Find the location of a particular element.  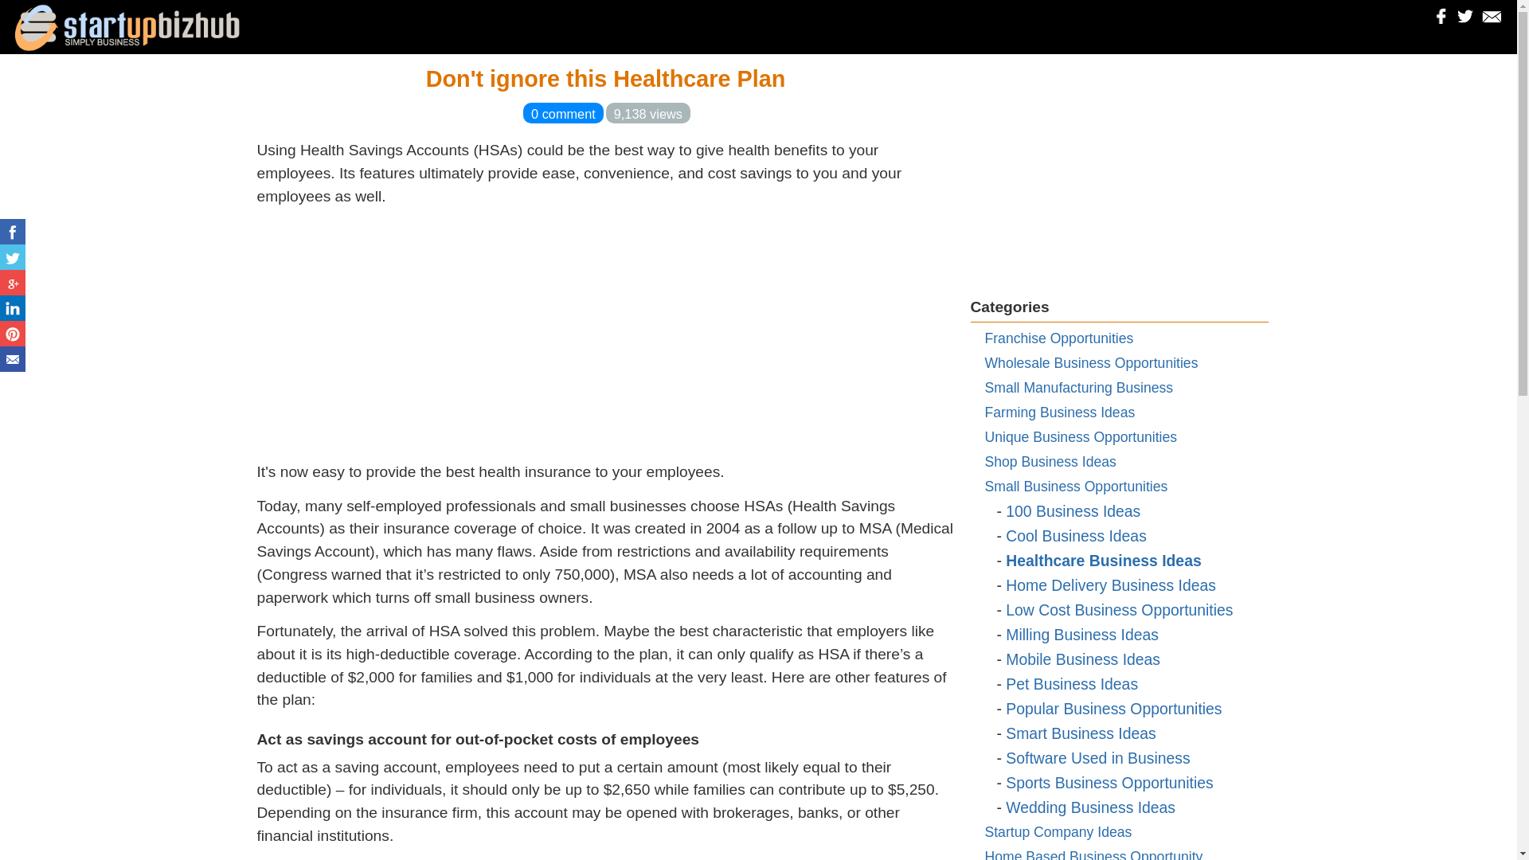

Home Based Business Opportunity is located at coordinates (1093, 854).